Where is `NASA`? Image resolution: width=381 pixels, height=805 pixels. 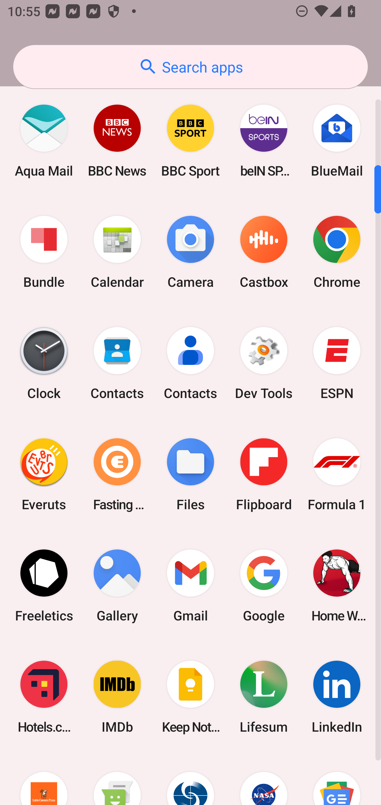
NASA is located at coordinates (264, 779).